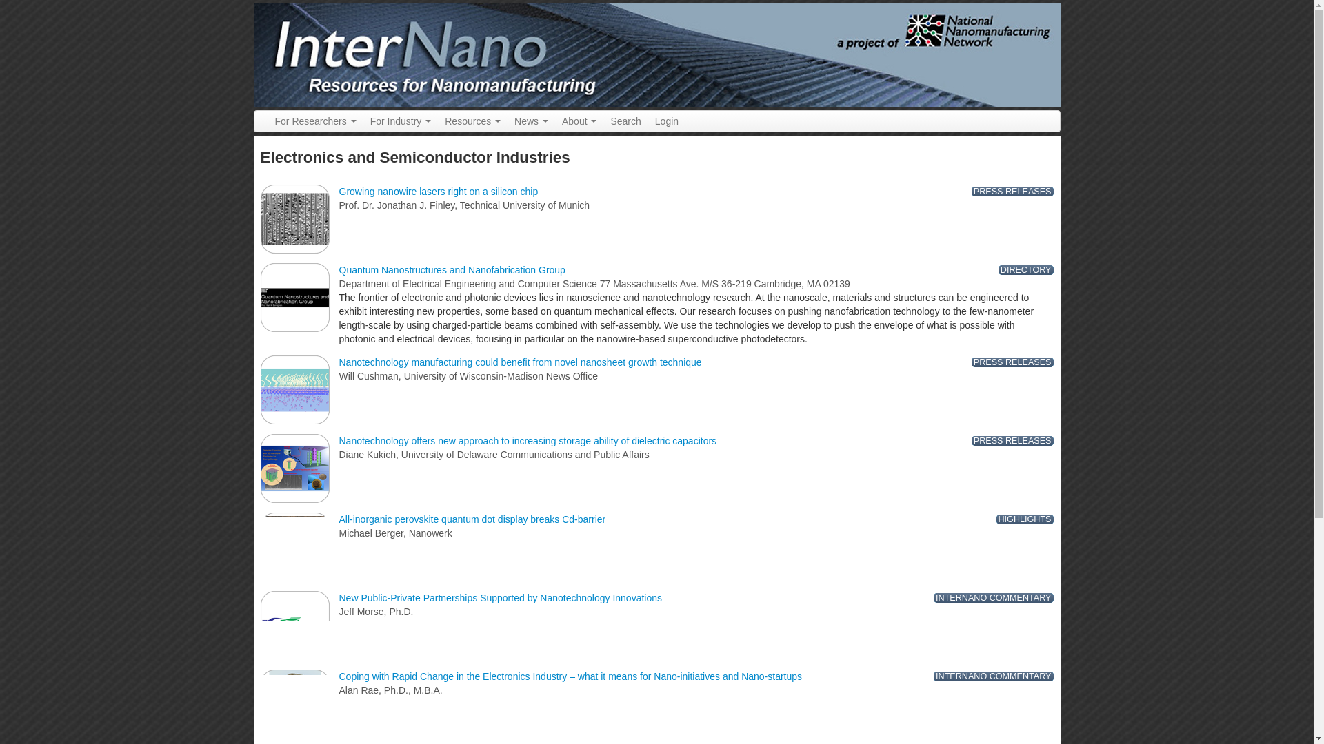 Image resolution: width=1324 pixels, height=744 pixels. I want to click on News, so click(531, 121).